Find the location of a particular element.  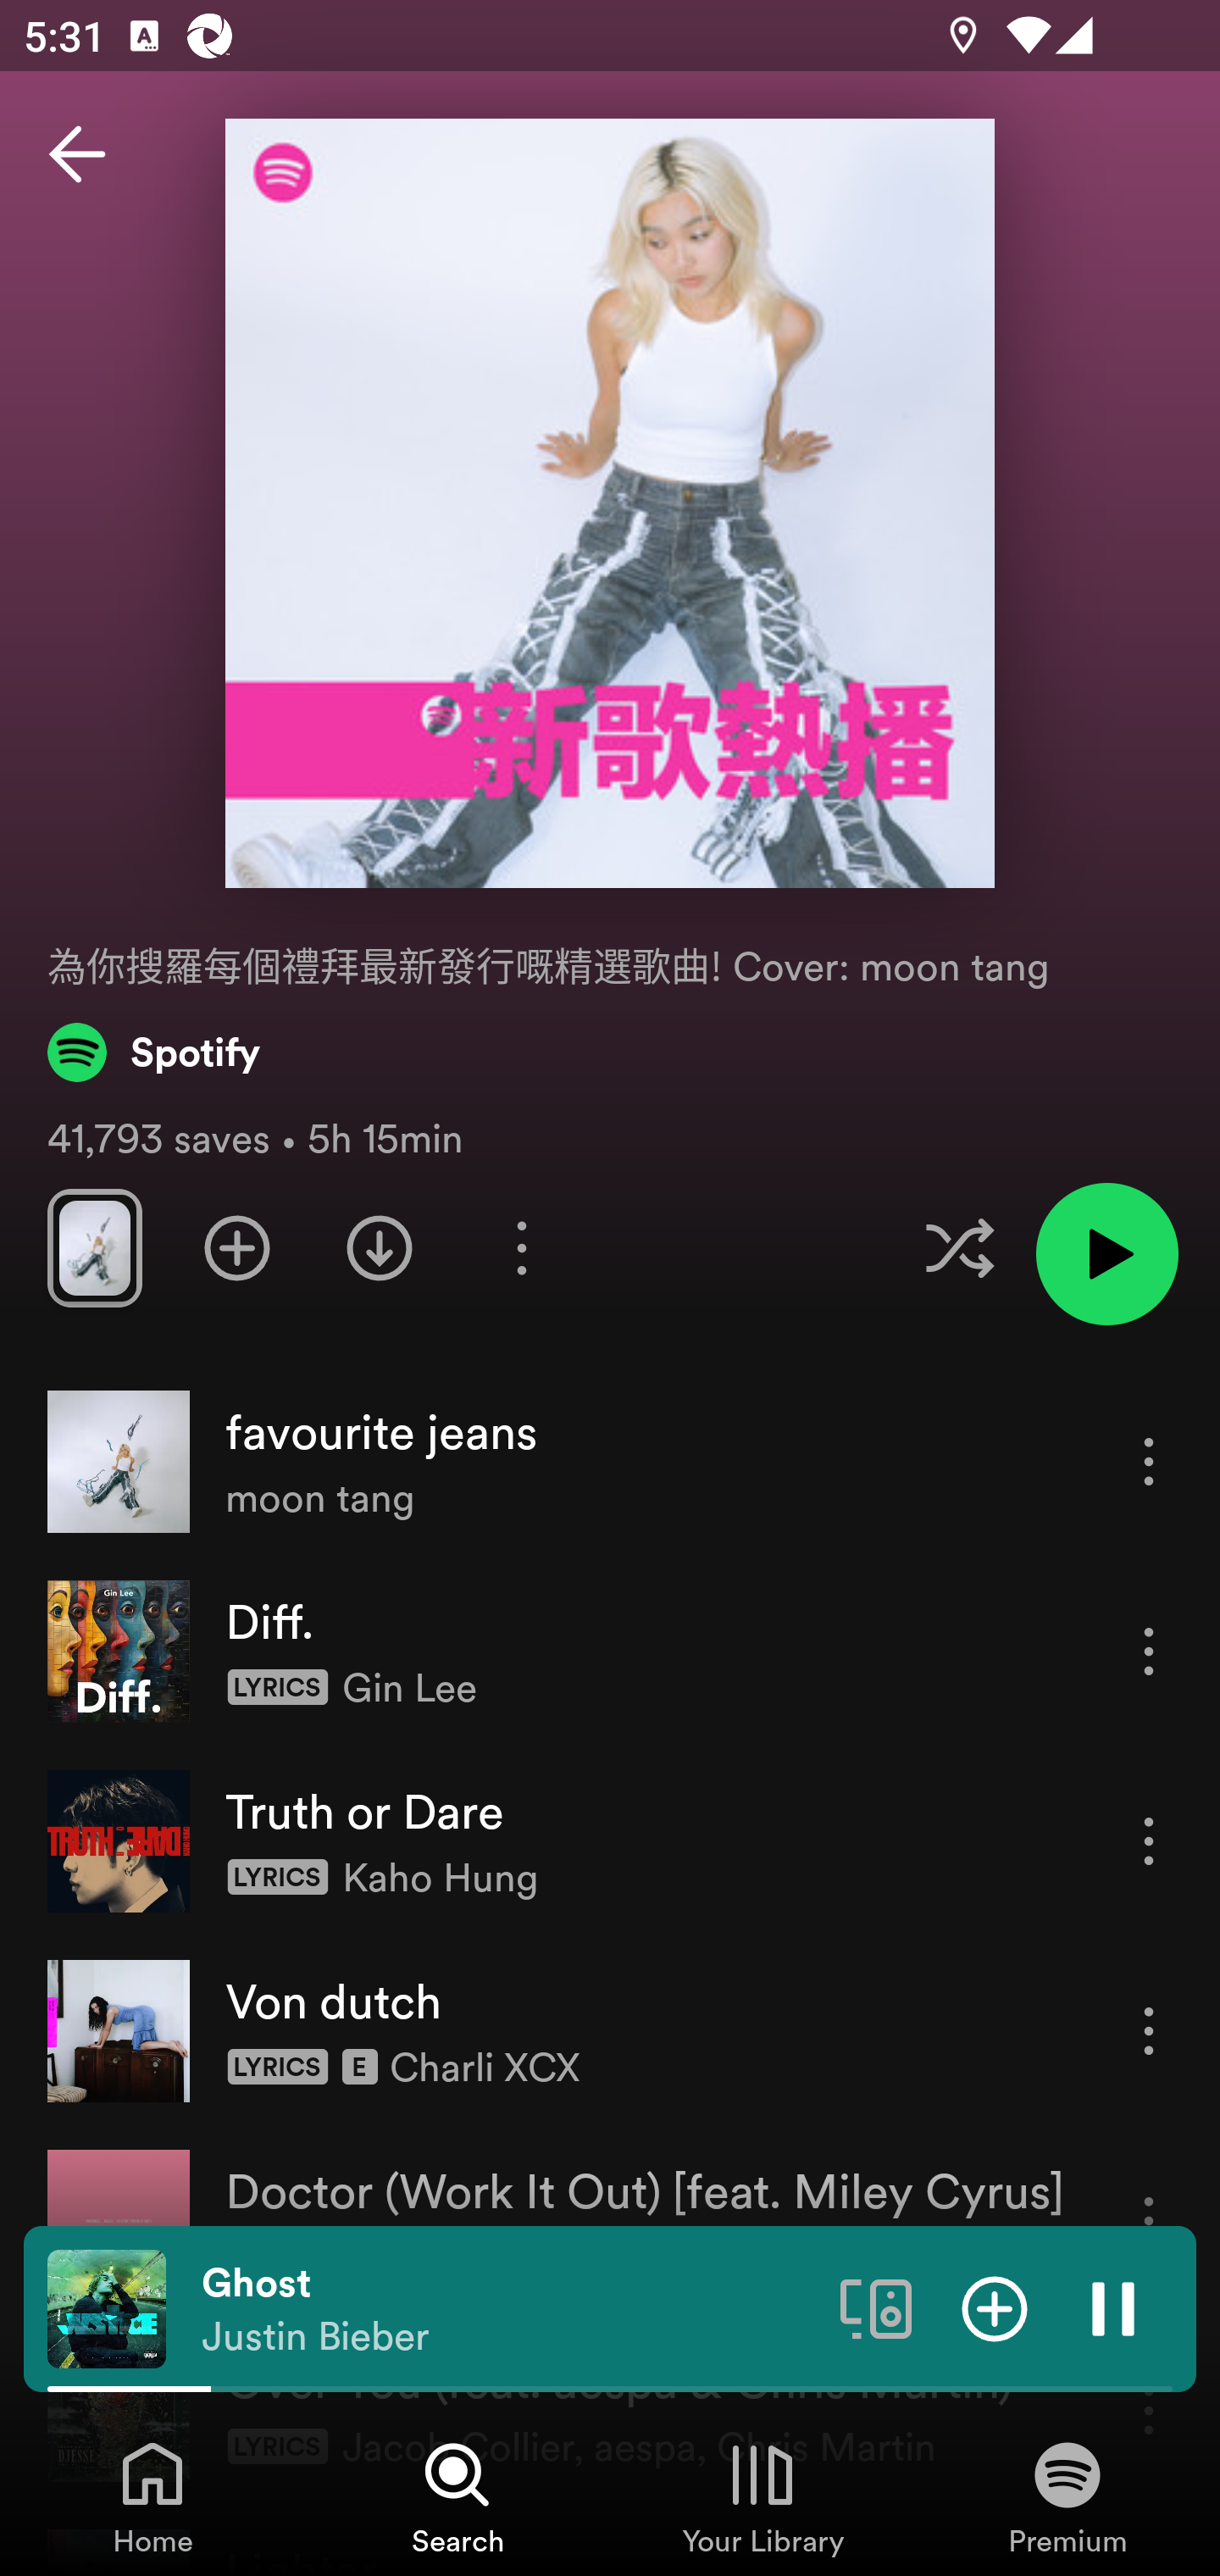

More options for song Truth or Dare is located at coordinates (1149, 1840).